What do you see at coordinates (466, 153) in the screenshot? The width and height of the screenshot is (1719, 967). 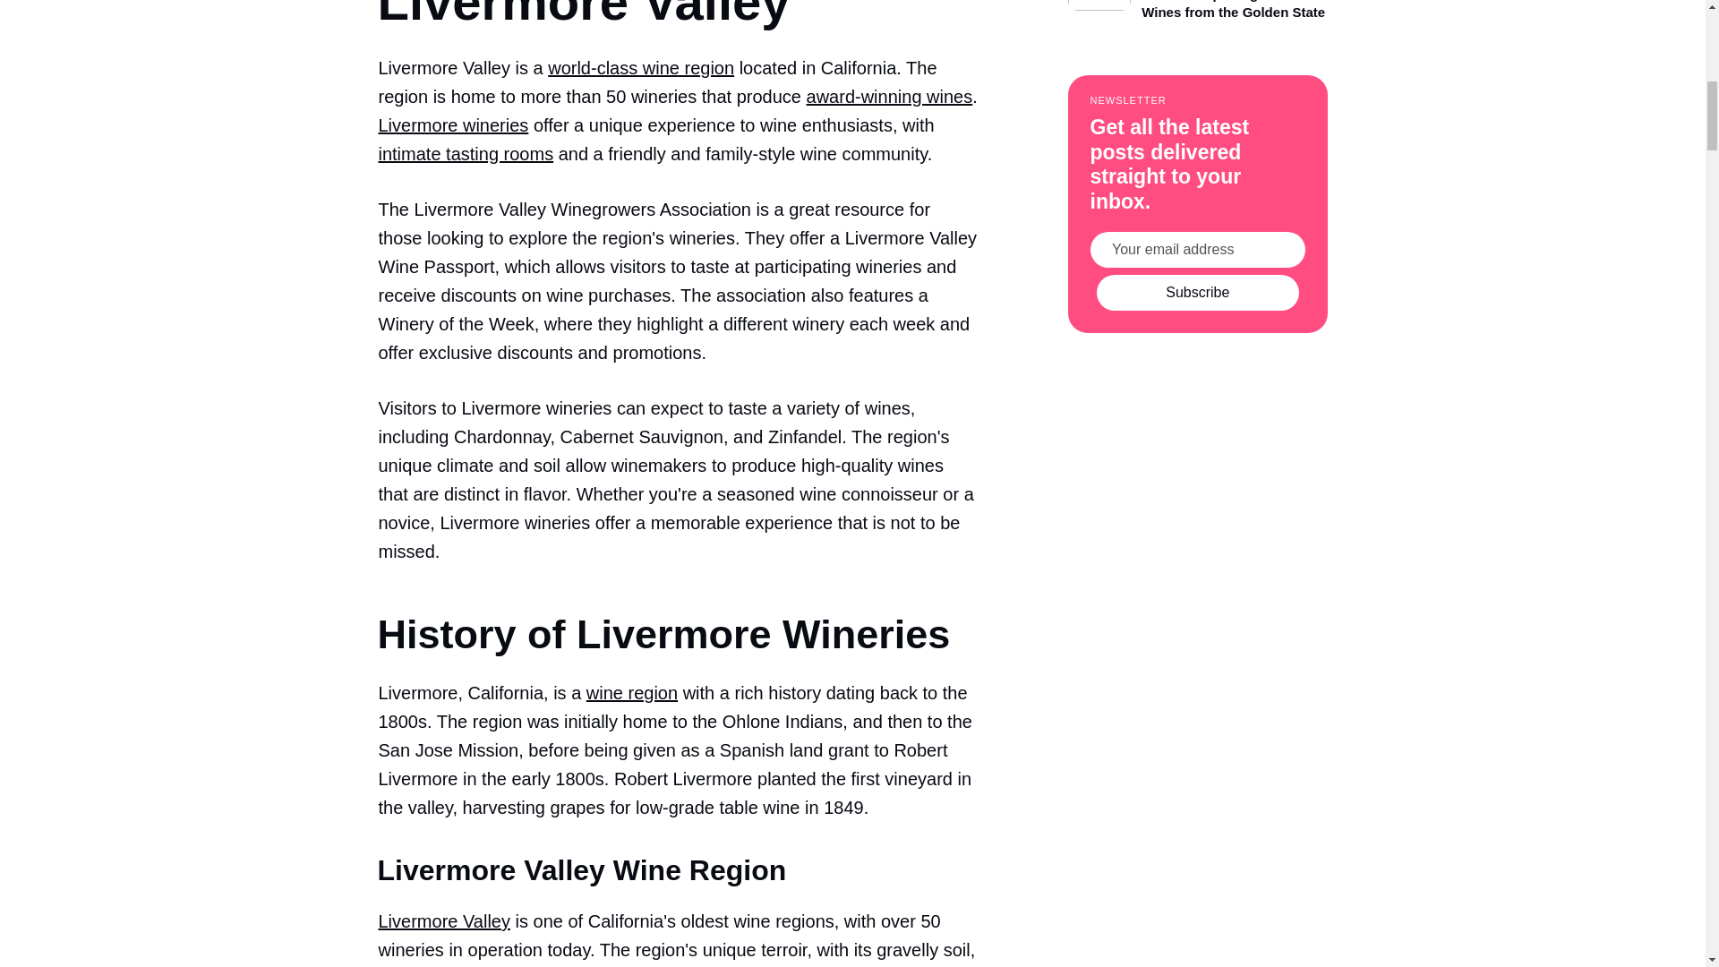 I see `intimate tasting rooms` at bounding box center [466, 153].